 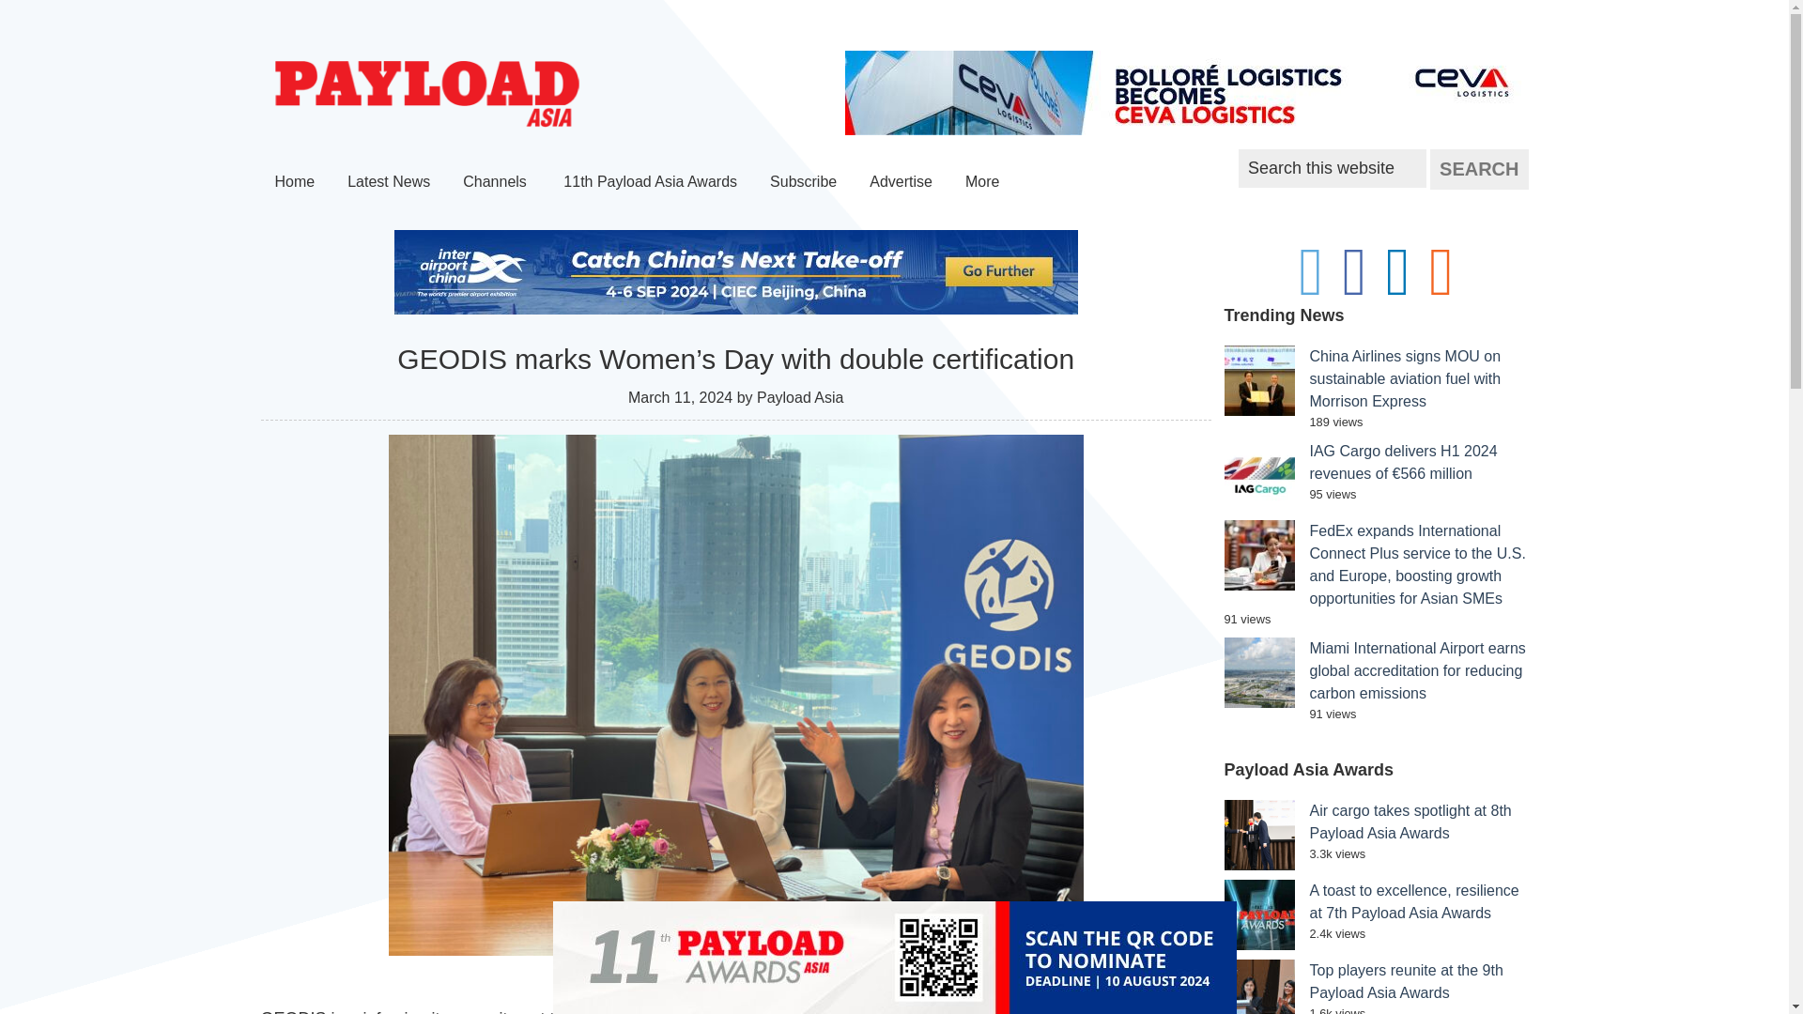 What do you see at coordinates (426, 94) in the screenshot?
I see `Payload Asia` at bounding box center [426, 94].